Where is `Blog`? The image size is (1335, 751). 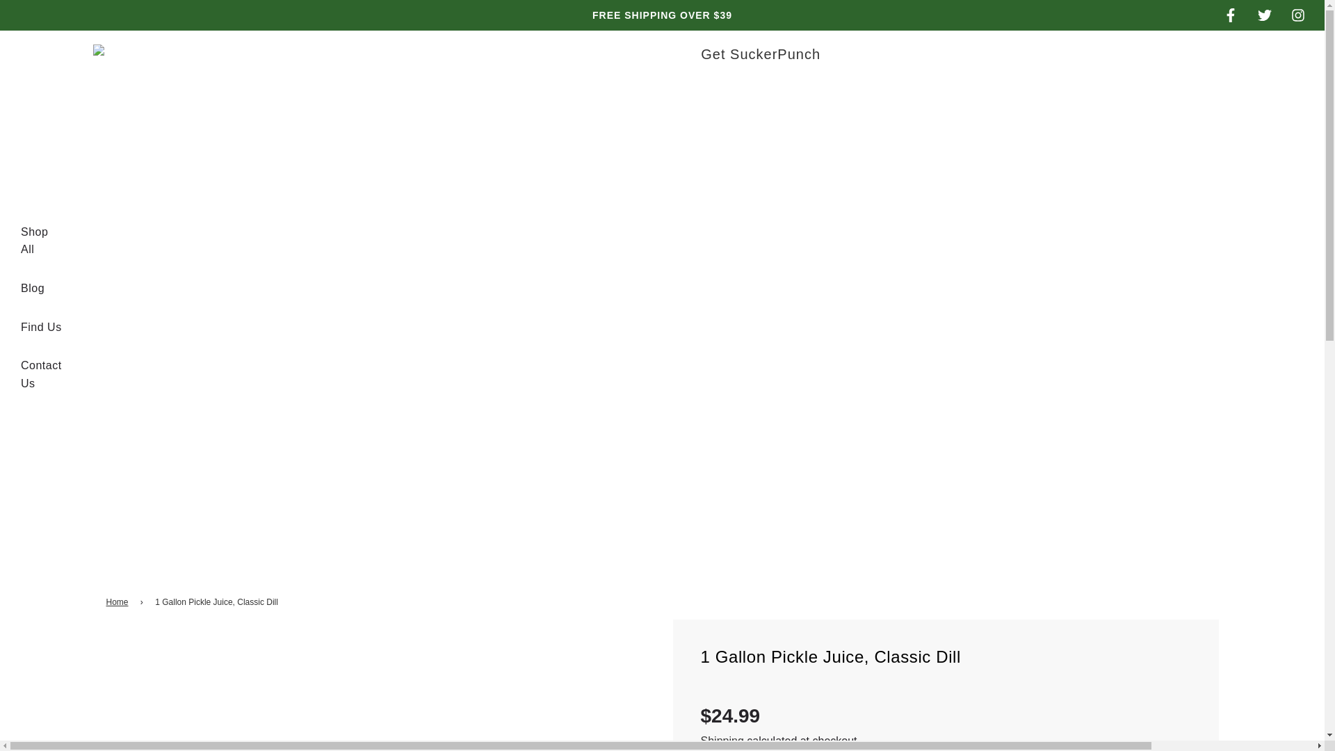
Blog is located at coordinates (32, 288).